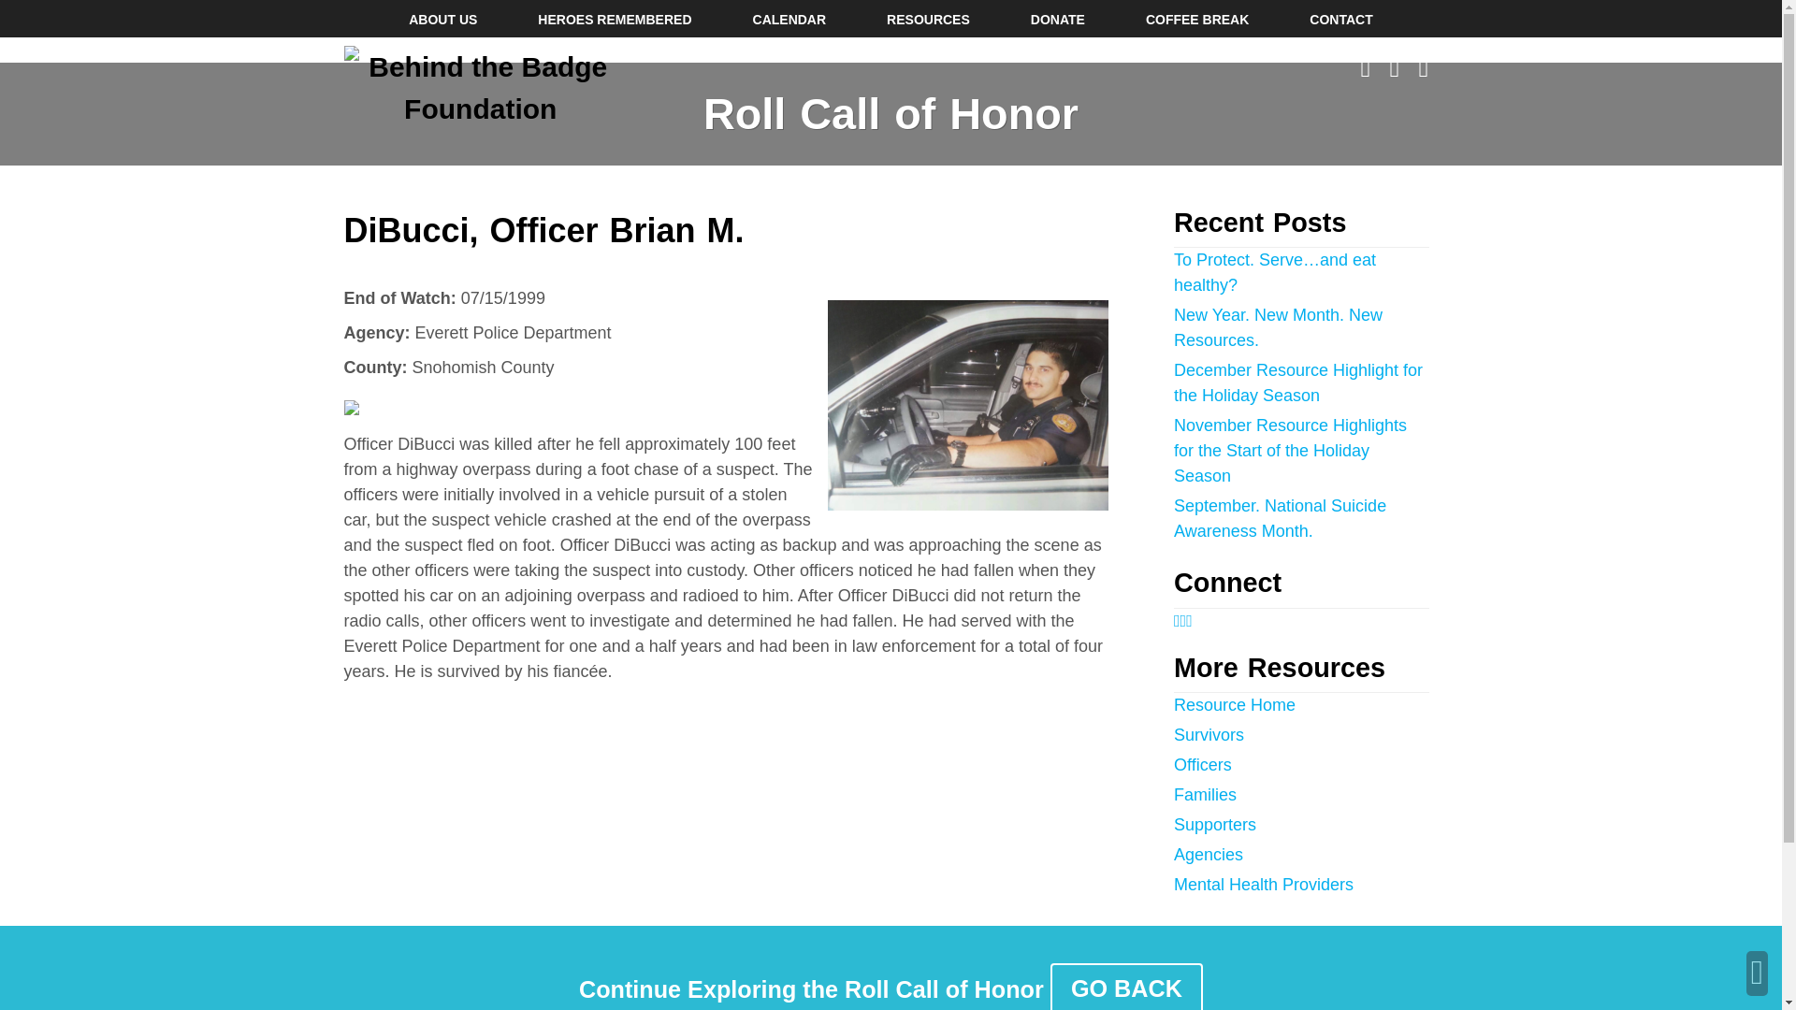  Describe the element at coordinates (1298, 382) in the screenshot. I see `December Resource Highlight for the Holiday Season` at that location.